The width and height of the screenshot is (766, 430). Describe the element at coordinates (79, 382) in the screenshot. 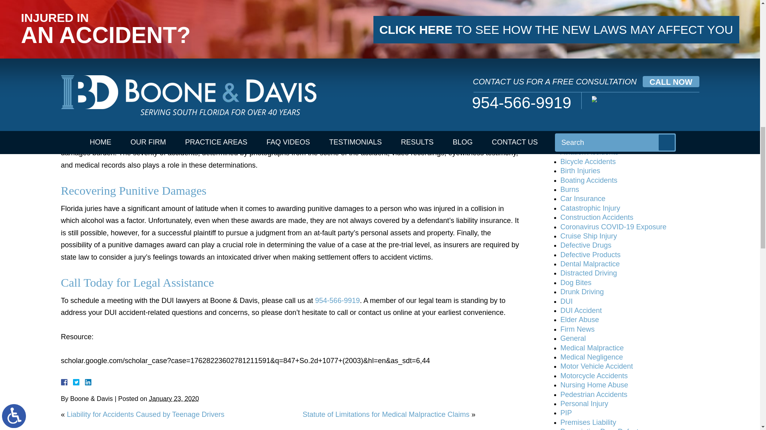

I see `Twitter` at that location.